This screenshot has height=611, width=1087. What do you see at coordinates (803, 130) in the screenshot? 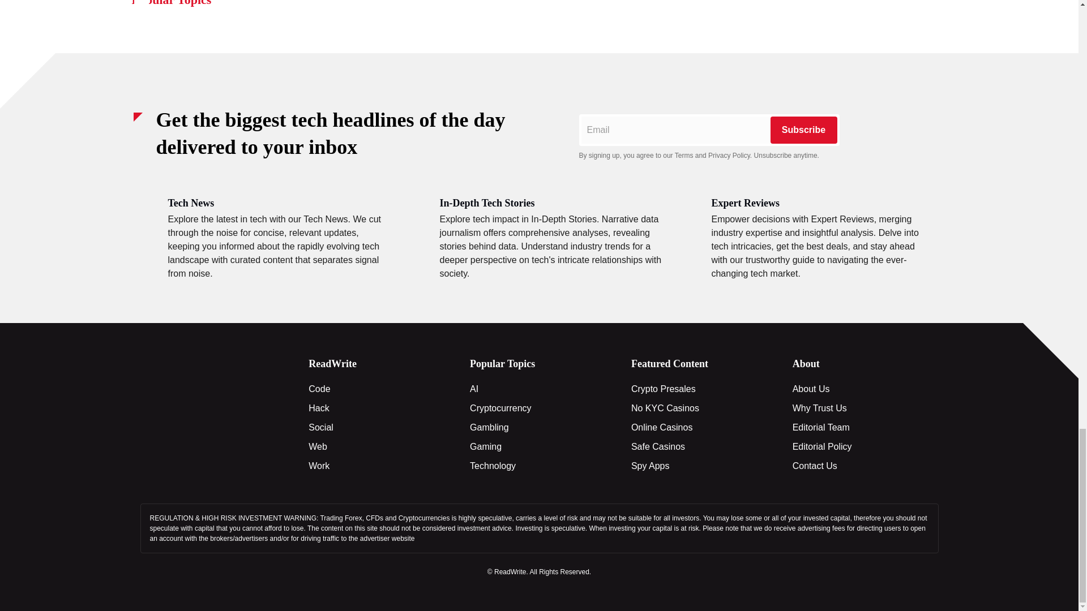
I see `Subscribe` at bounding box center [803, 130].